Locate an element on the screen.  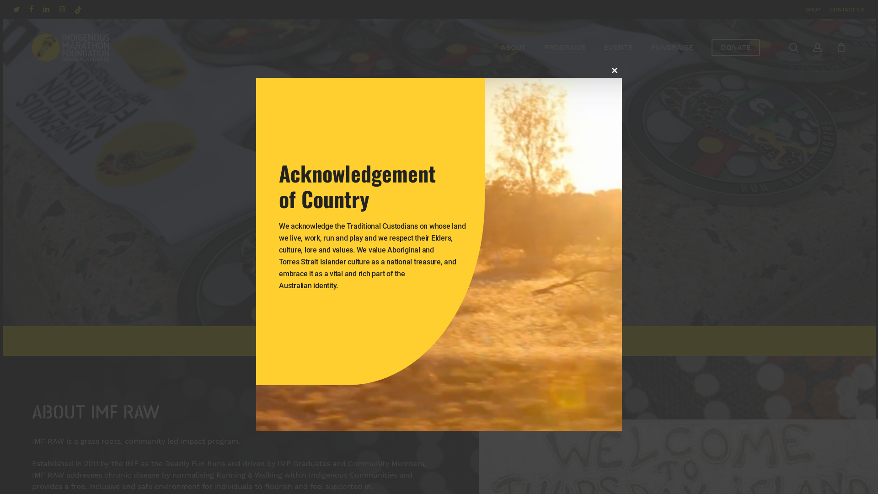
PROGRAMS is located at coordinates (565, 48).